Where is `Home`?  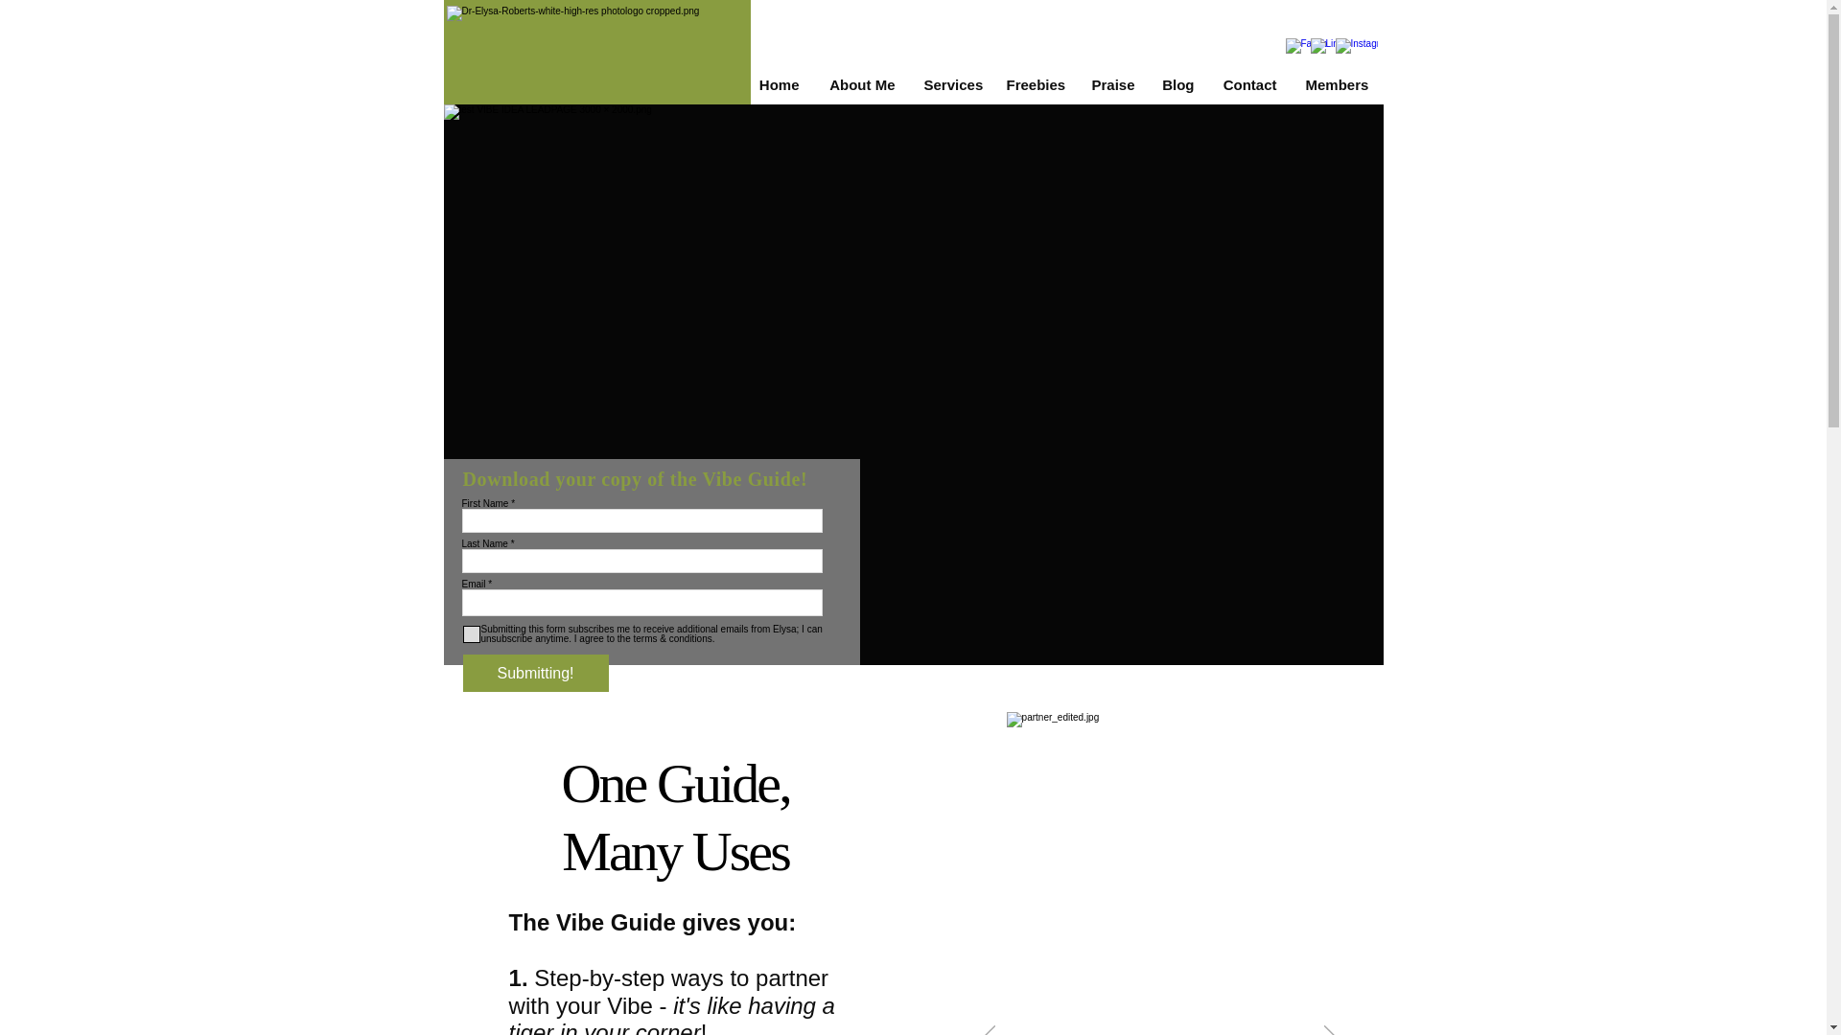
Home is located at coordinates (777, 84).